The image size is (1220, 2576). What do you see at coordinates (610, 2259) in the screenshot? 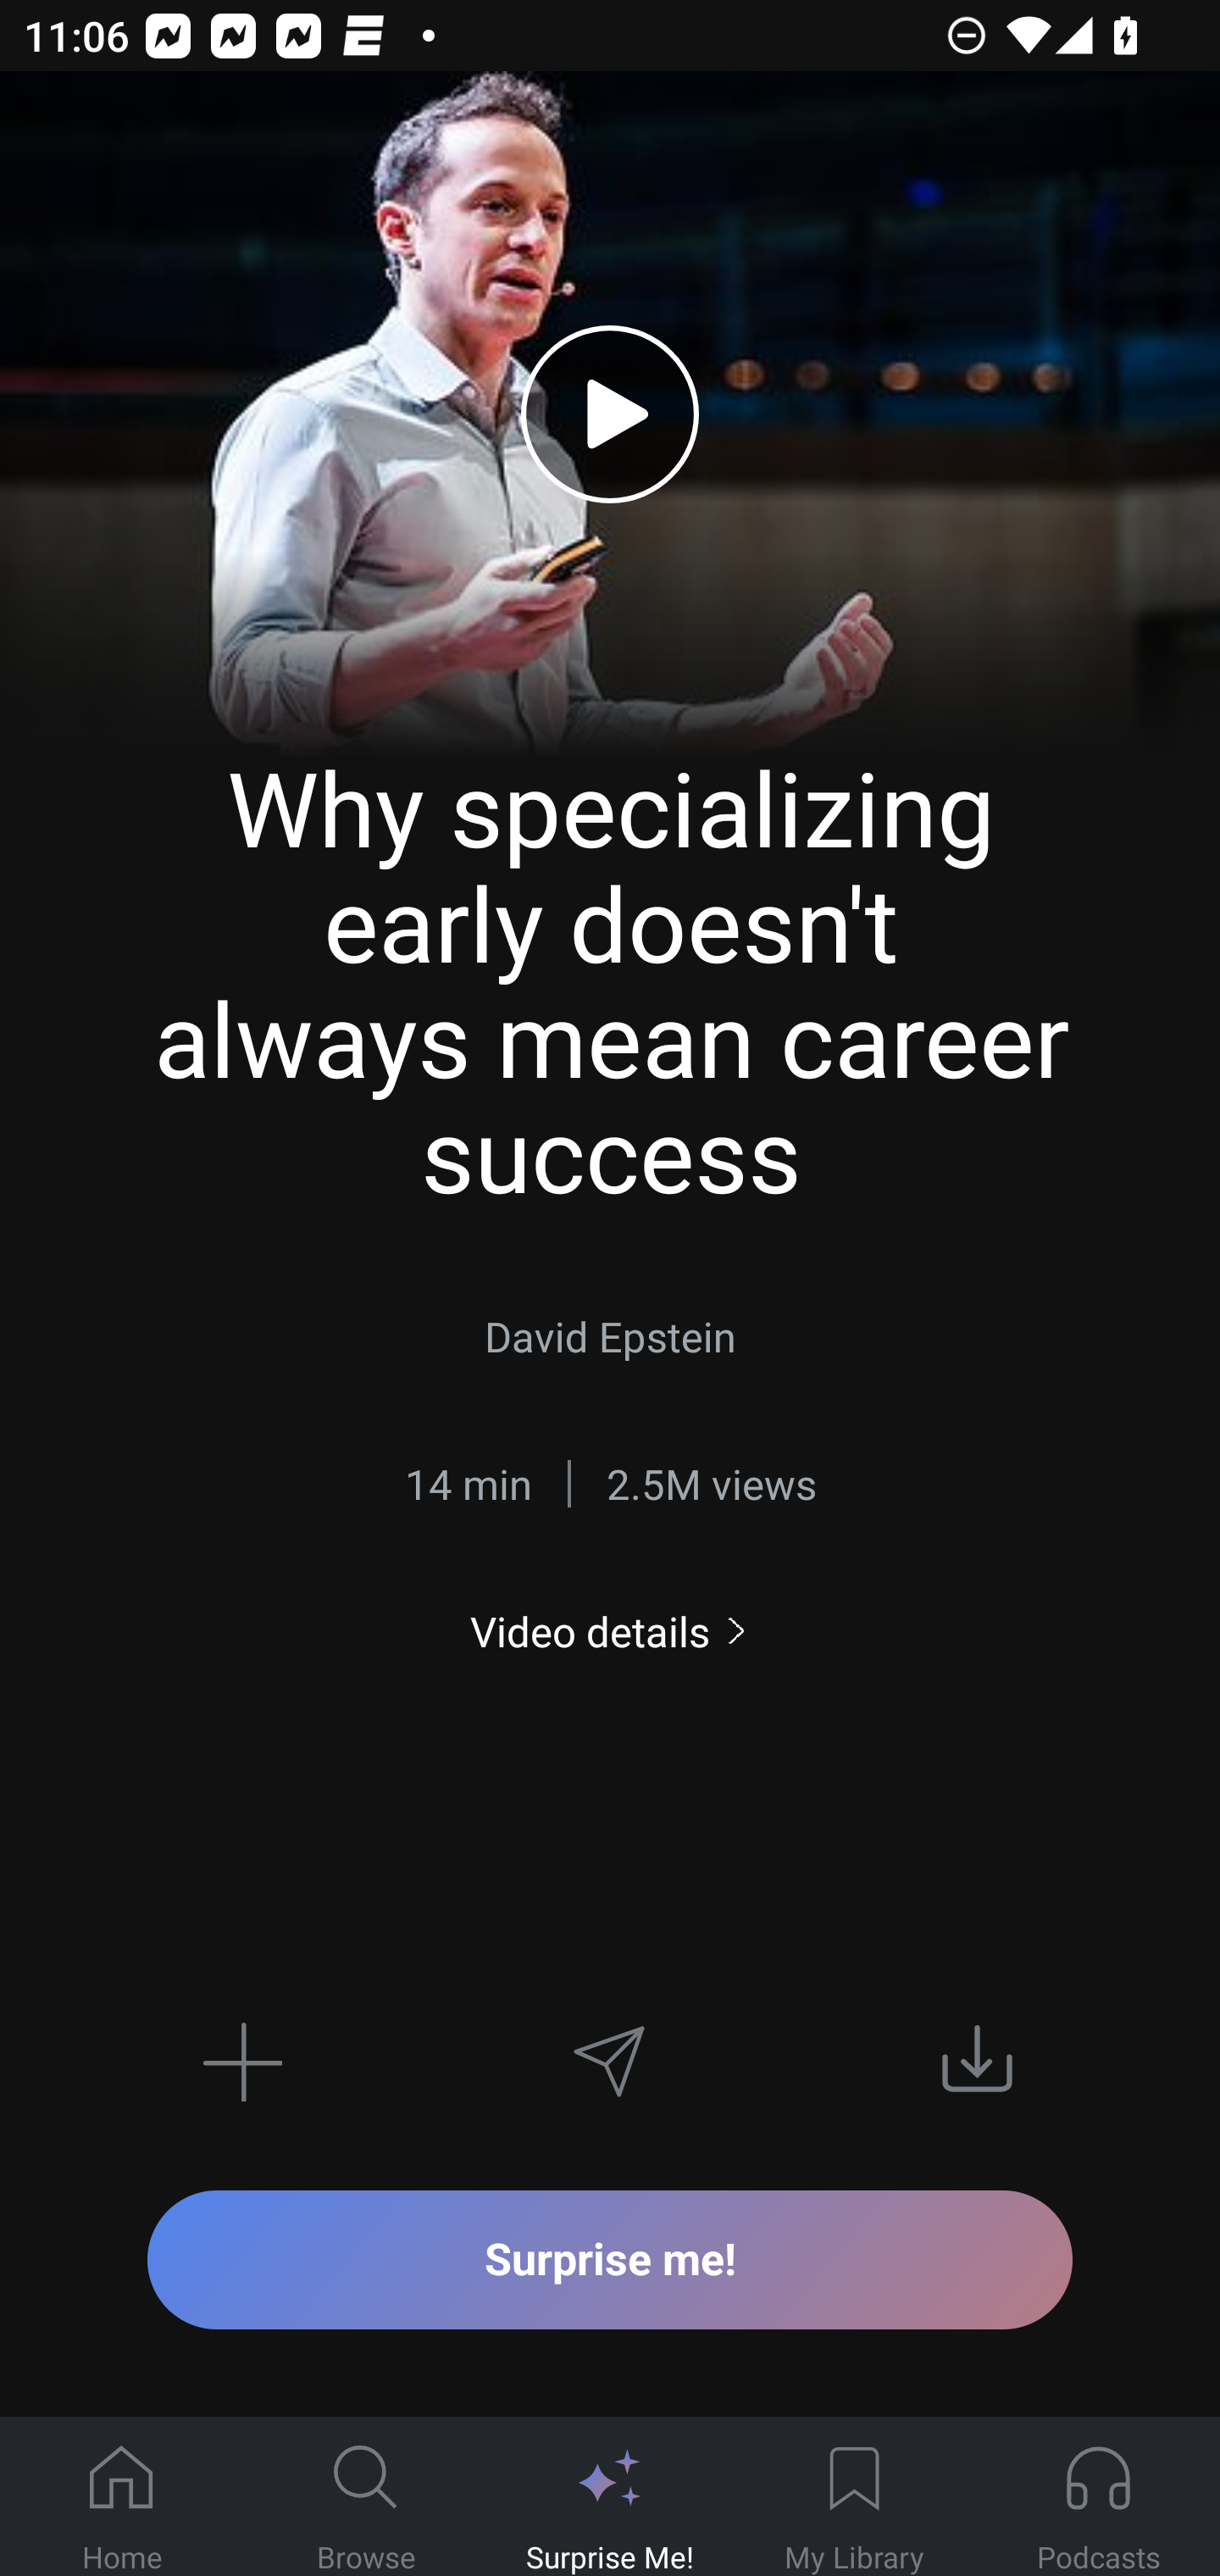
I see `Surprise me!` at bounding box center [610, 2259].